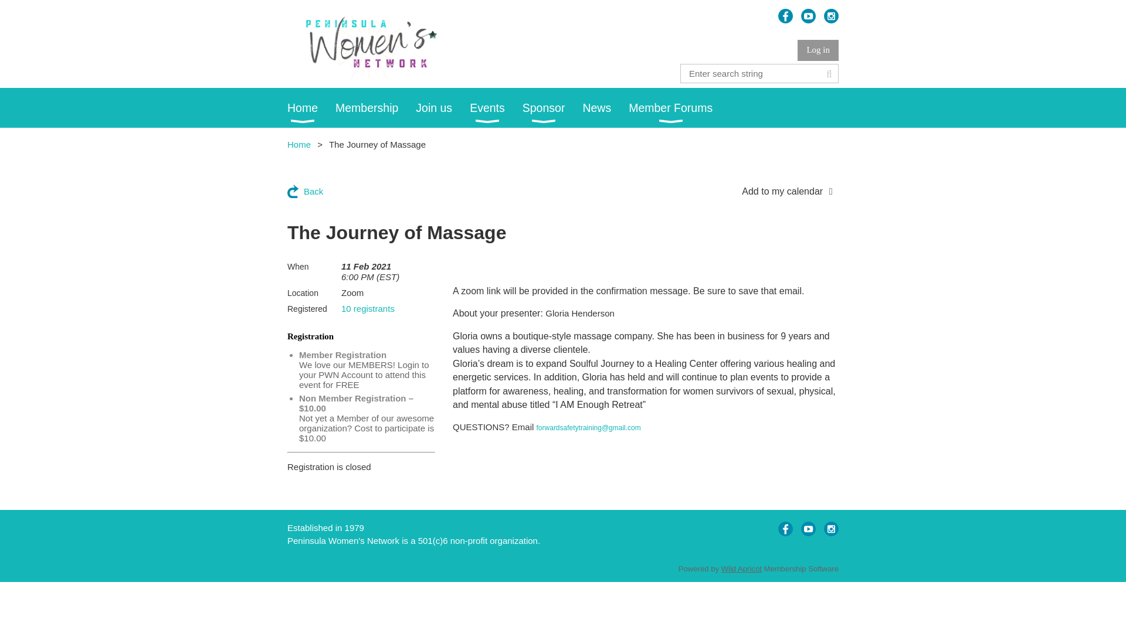  Describe the element at coordinates (375, 108) in the screenshot. I see `Membership` at that location.